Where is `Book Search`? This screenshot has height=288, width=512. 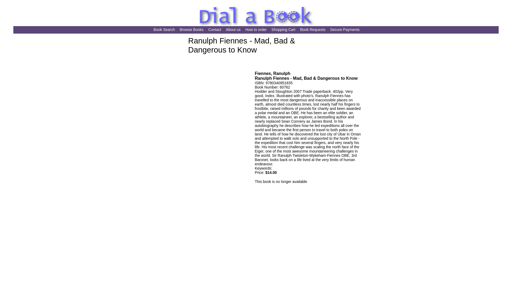
Book Search is located at coordinates (164, 30).